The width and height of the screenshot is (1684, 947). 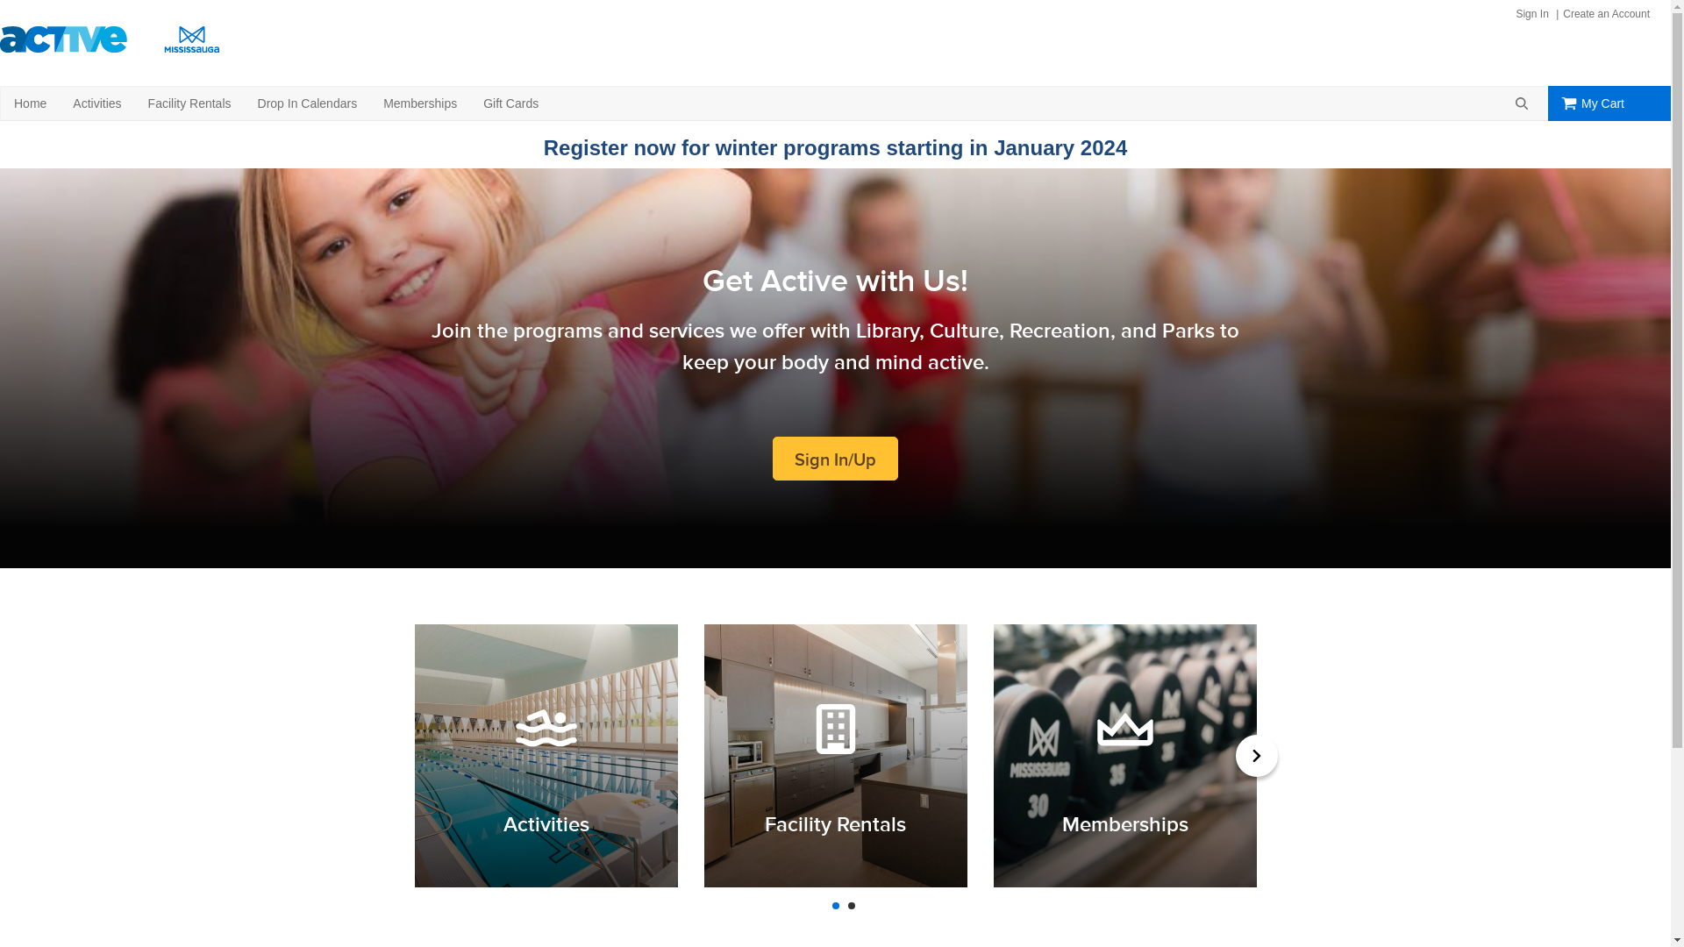 I want to click on Sign In, so click(x=1531, y=14).